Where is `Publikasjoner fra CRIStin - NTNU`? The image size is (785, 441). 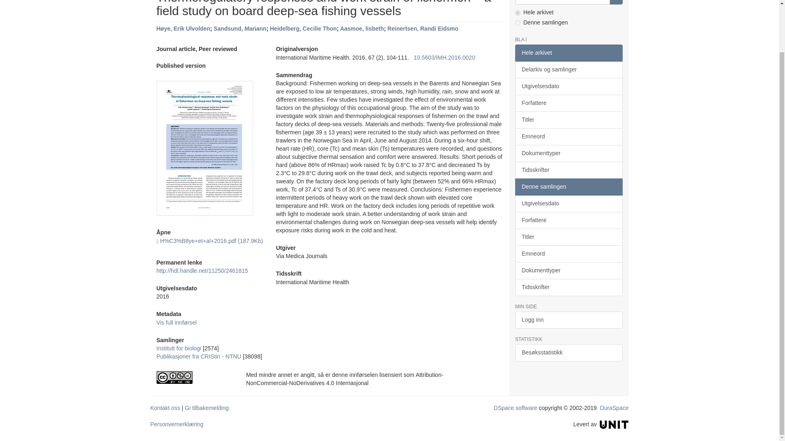 Publikasjoner fra CRIStin - NTNU is located at coordinates (199, 356).